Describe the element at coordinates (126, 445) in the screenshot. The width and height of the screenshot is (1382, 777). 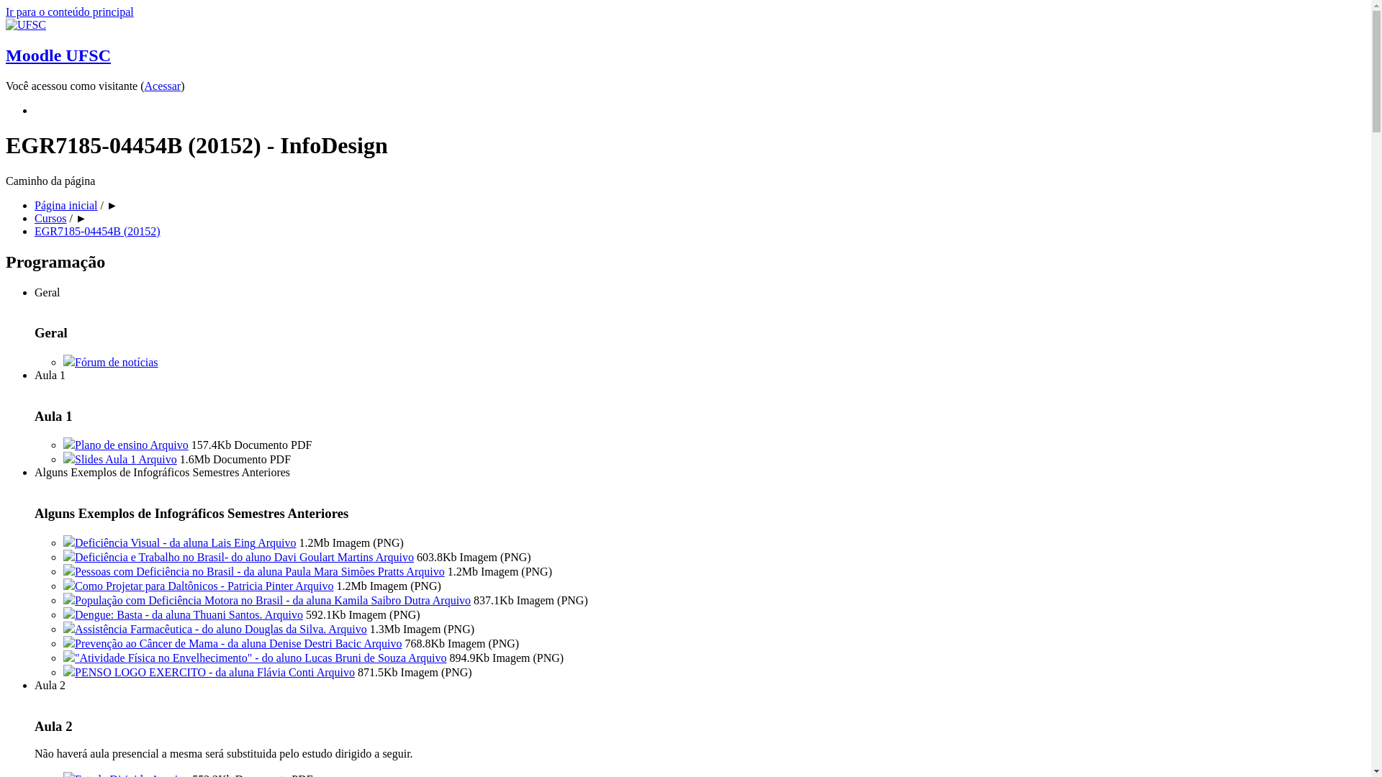
I see `Plano de ensino Arquivo` at that location.